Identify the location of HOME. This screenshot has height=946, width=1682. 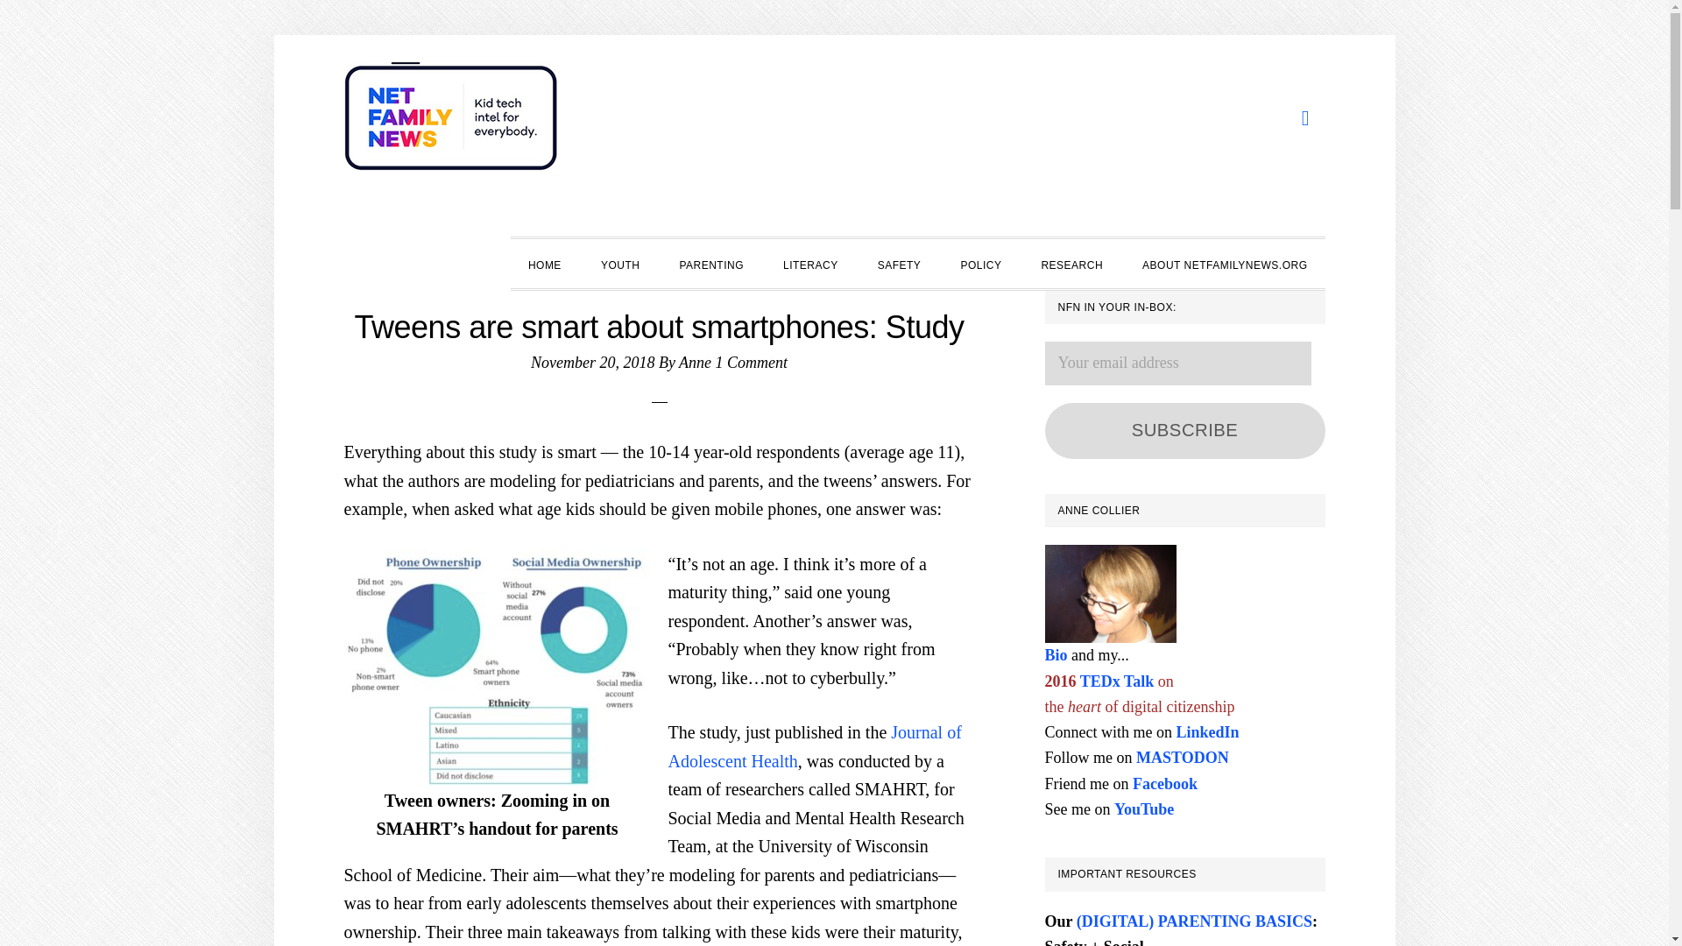
(545, 264).